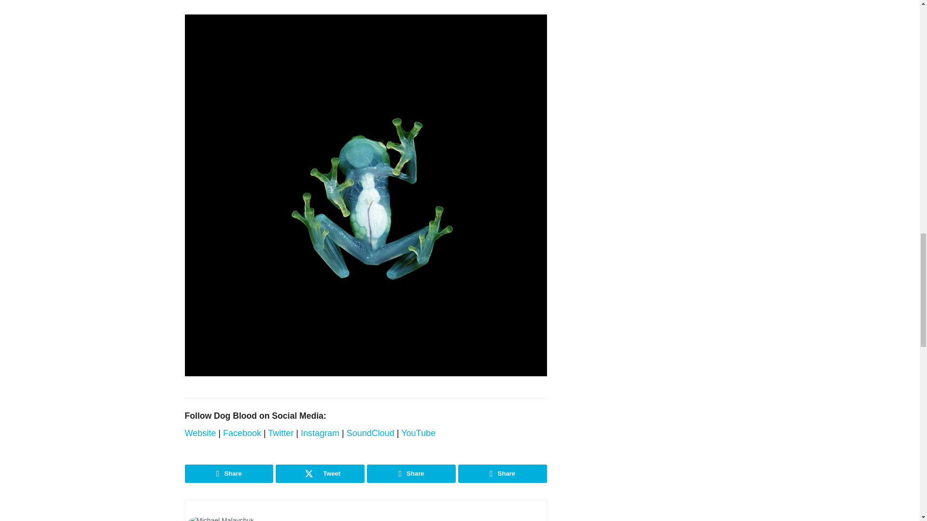 The height and width of the screenshot is (521, 927). Describe the element at coordinates (320, 433) in the screenshot. I see `Instagram` at that location.